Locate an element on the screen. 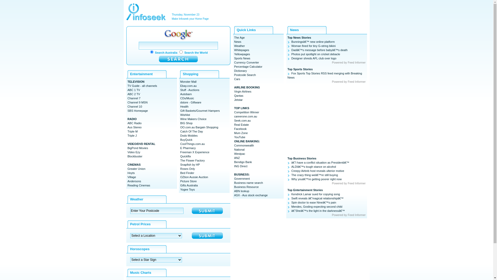  Enter Your Postcode is located at coordinates (157, 211).